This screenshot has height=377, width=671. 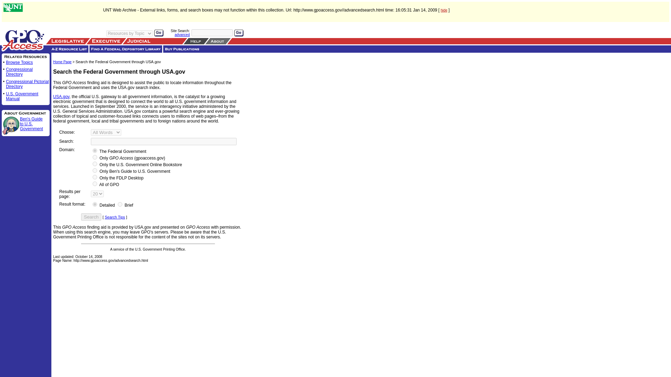 What do you see at coordinates (20, 72) in the screenshot?
I see `Congressional Directory` at bounding box center [20, 72].